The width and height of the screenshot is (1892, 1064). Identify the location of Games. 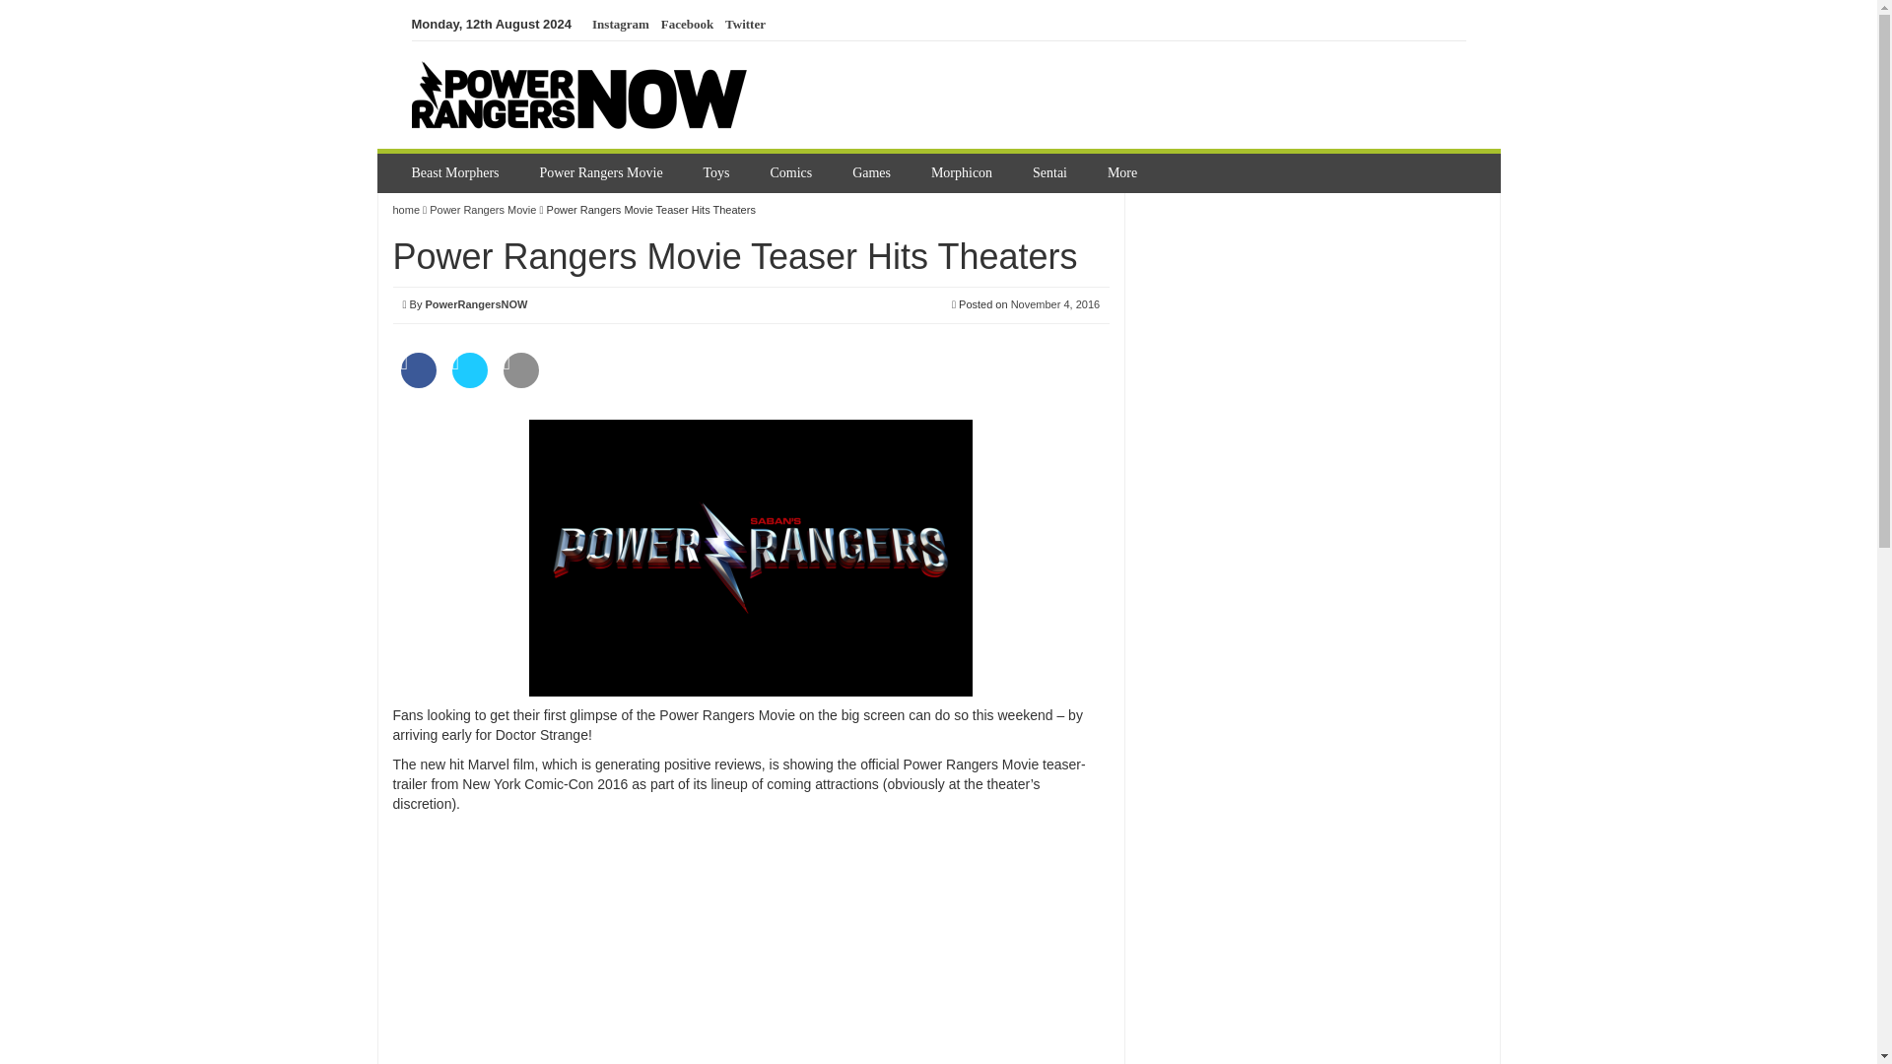
(873, 172).